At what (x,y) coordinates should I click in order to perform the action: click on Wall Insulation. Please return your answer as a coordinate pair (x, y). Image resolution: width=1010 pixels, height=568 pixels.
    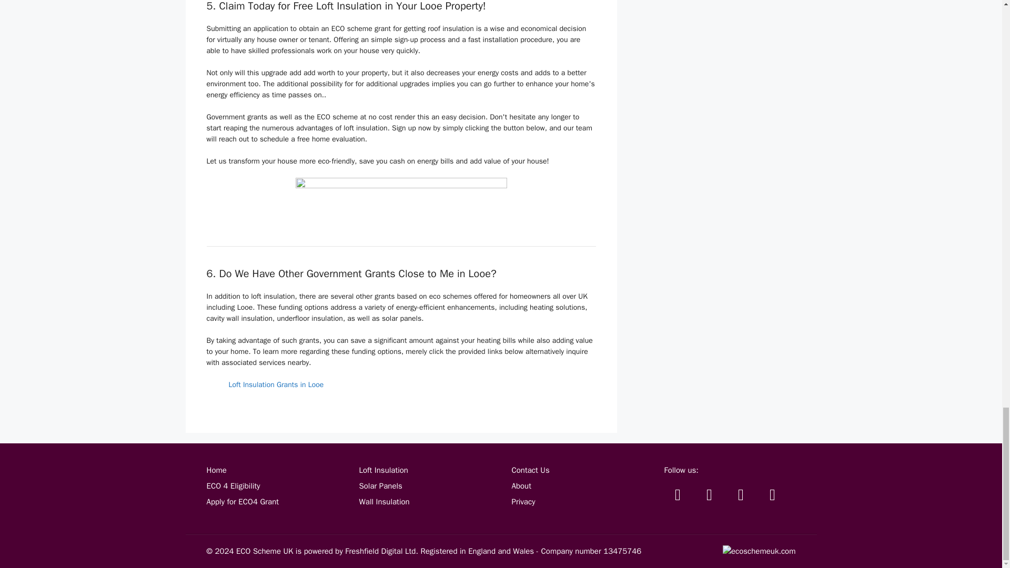
    Looking at the image, I should click on (383, 502).